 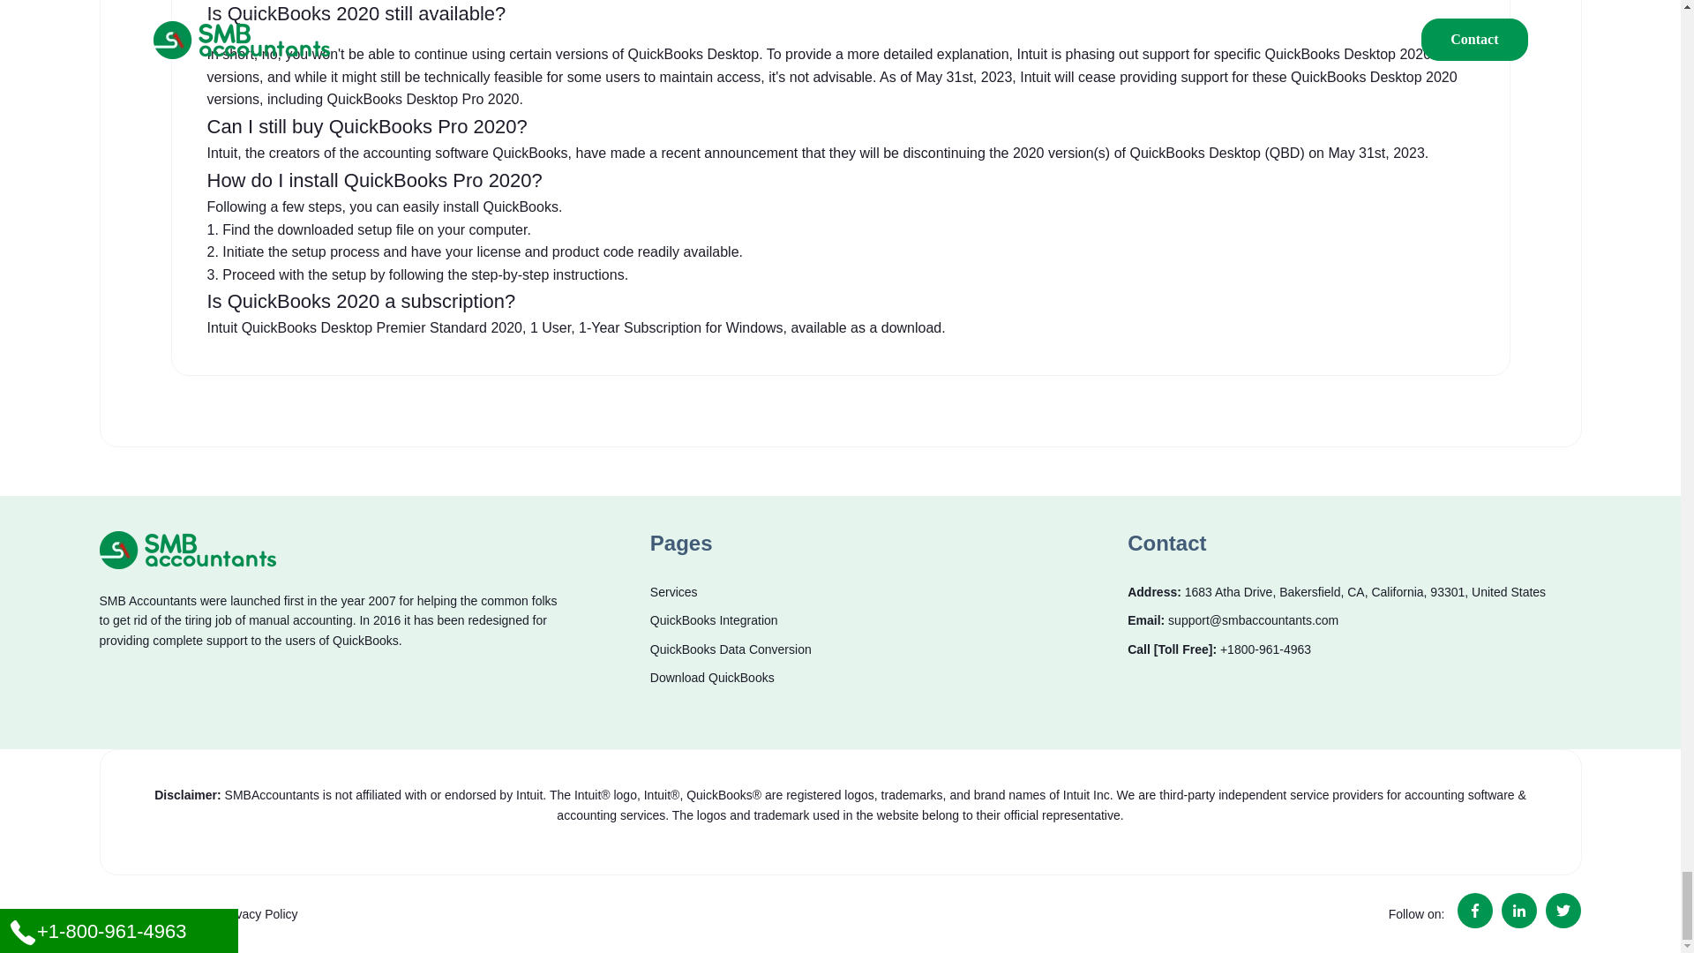 What do you see at coordinates (674, 591) in the screenshot?
I see `Services` at bounding box center [674, 591].